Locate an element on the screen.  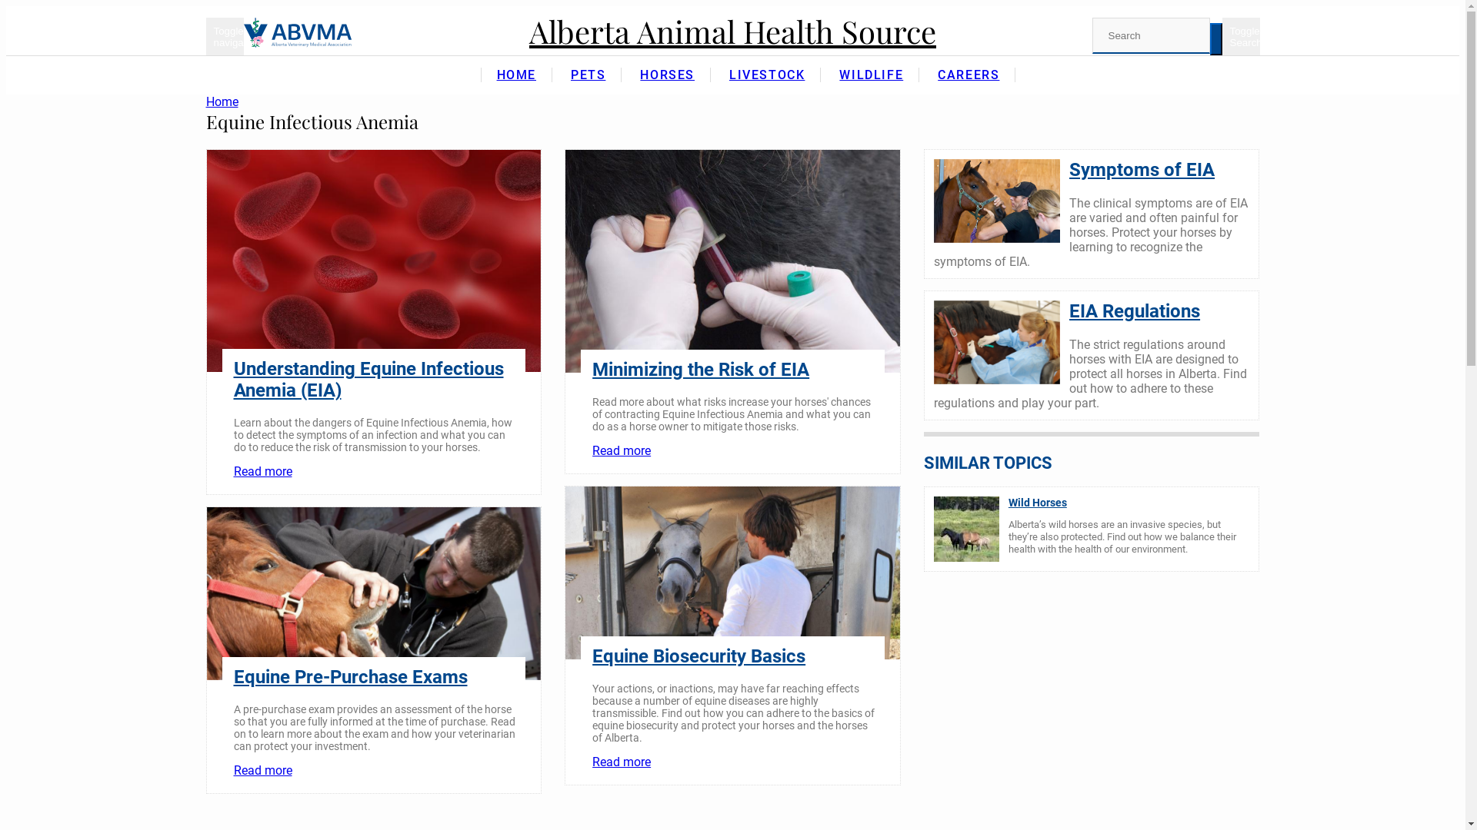
Facebook is located at coordinates (1197, 87).